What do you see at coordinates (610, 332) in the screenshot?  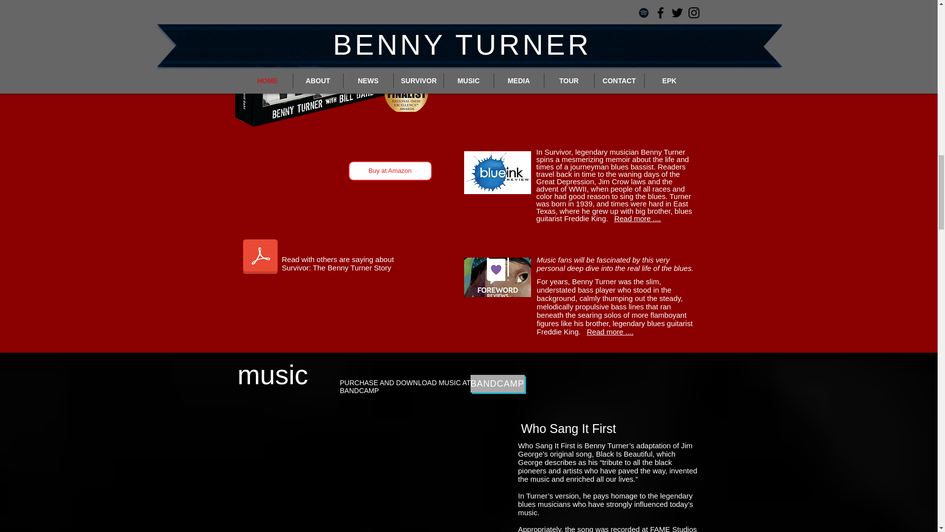 I see `Read more ....` at bounding box center [610, 332].